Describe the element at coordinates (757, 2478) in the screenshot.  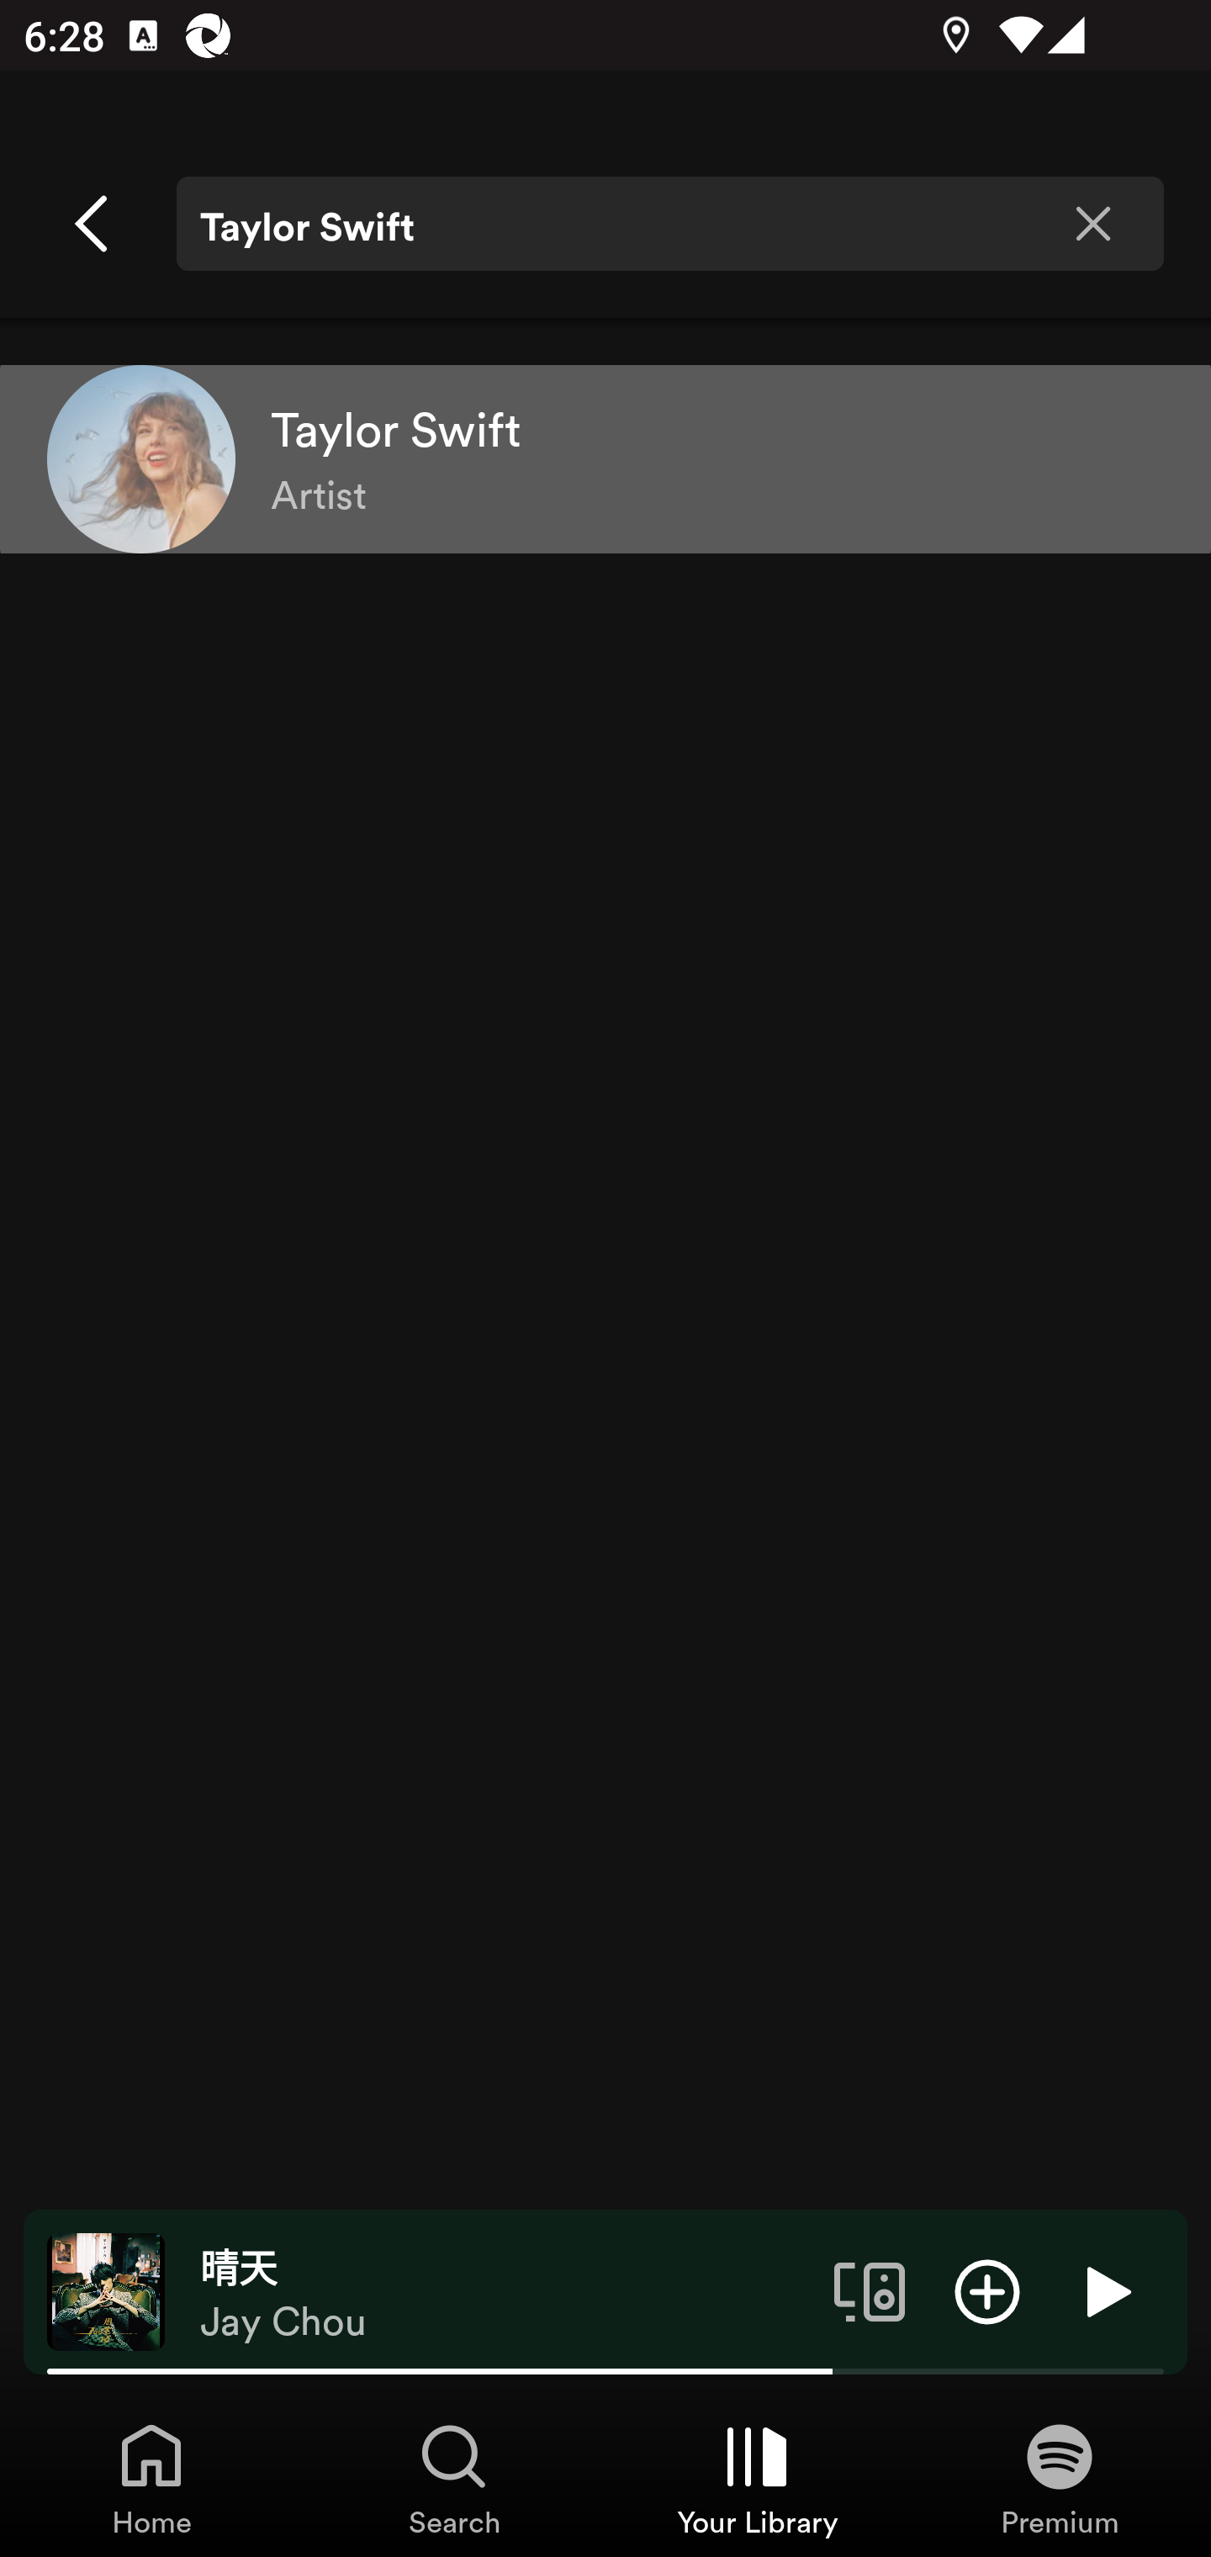
I see `Your Library, Tab 3 of 4 Your Library Your Library` at that location.